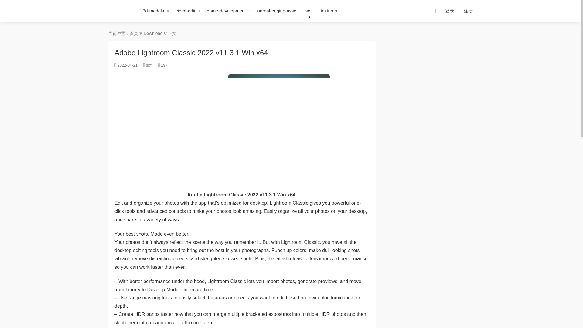 This screenshot has height=328, width=583. I want to click on Download, so click(153, 33).